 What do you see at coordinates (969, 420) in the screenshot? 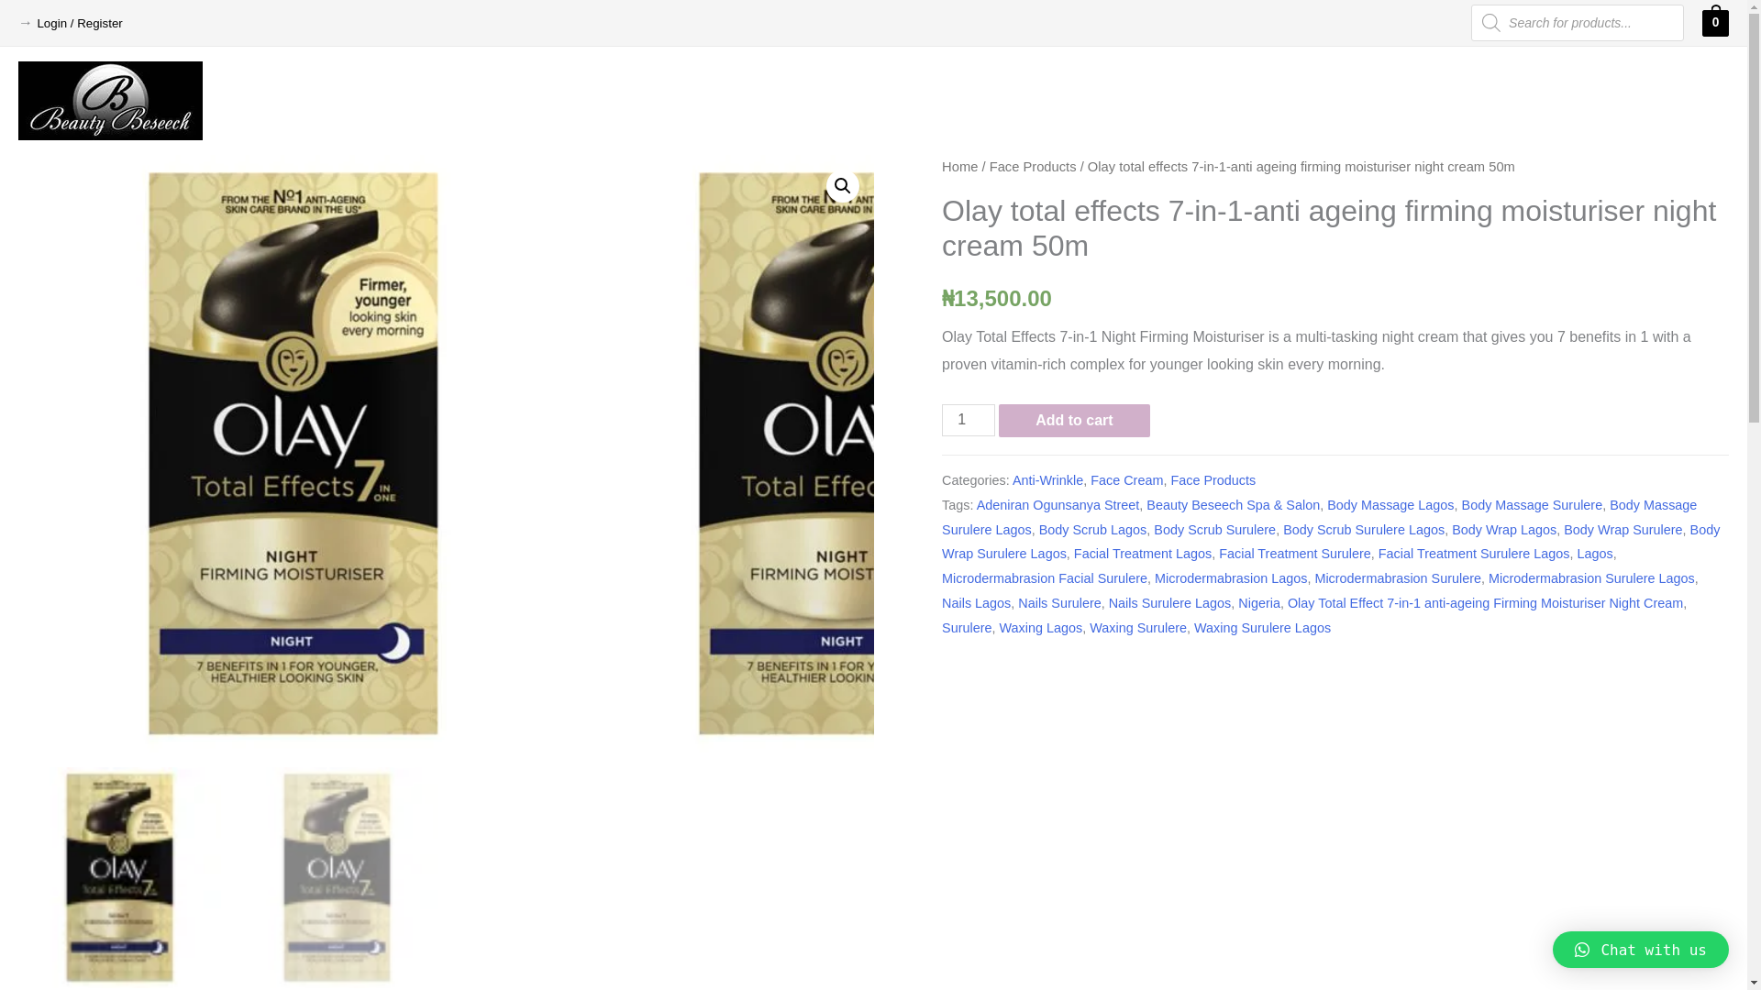
I see `Qty` at bounding box center [969, 420].